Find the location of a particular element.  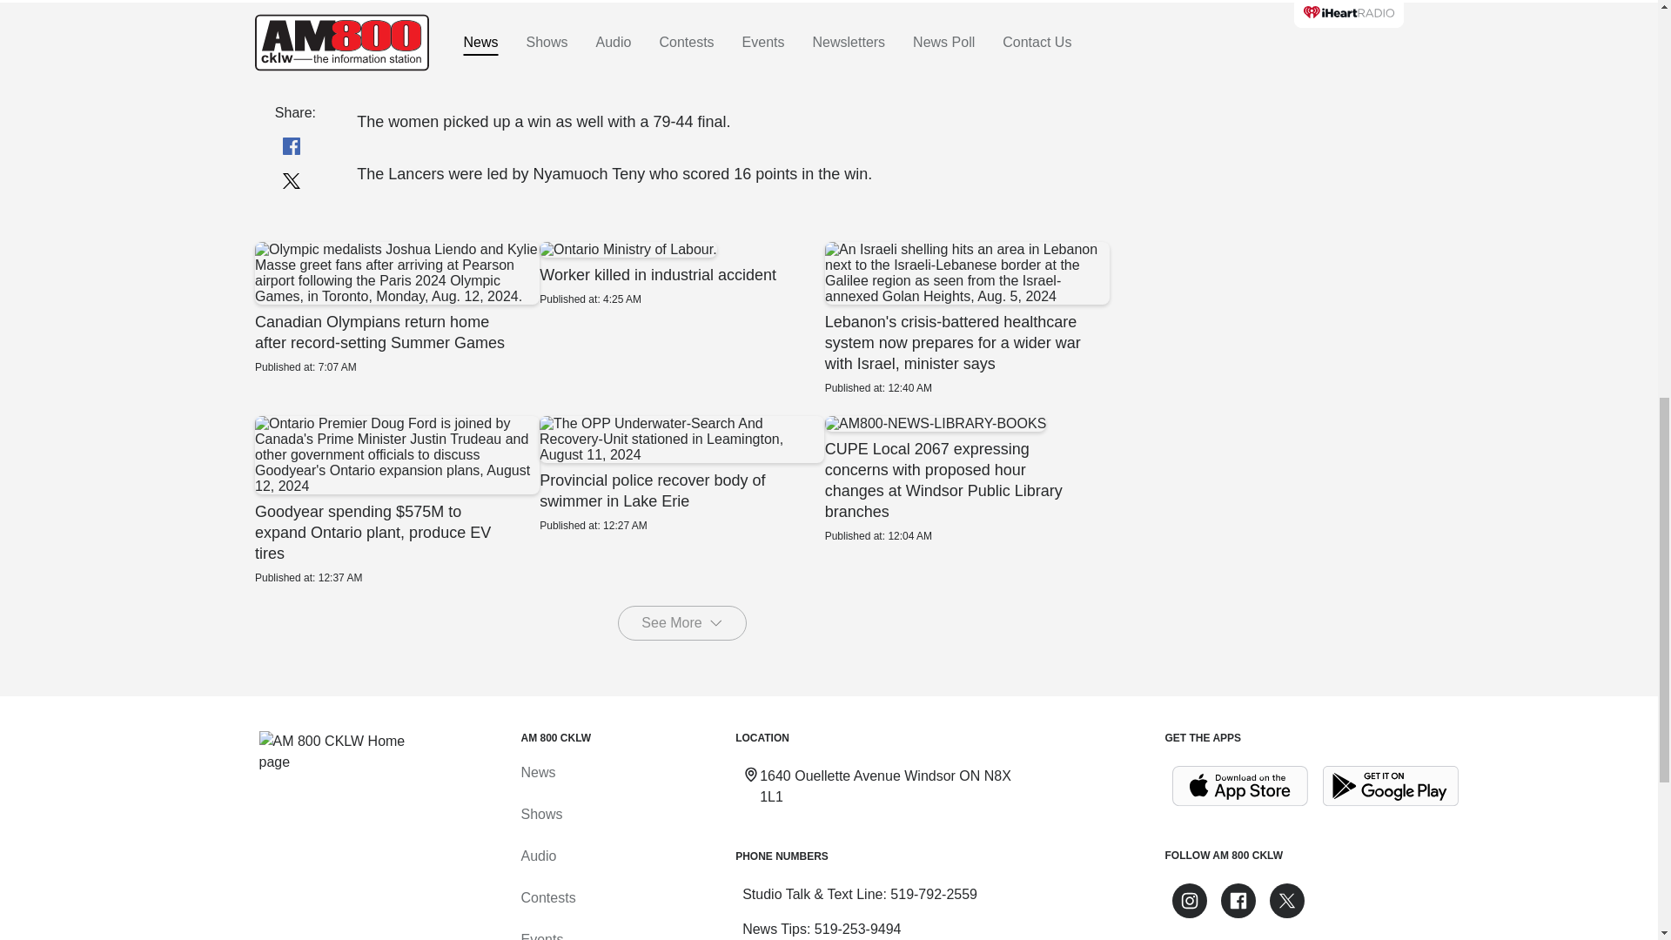

See More is located at coordinates (681, 273).